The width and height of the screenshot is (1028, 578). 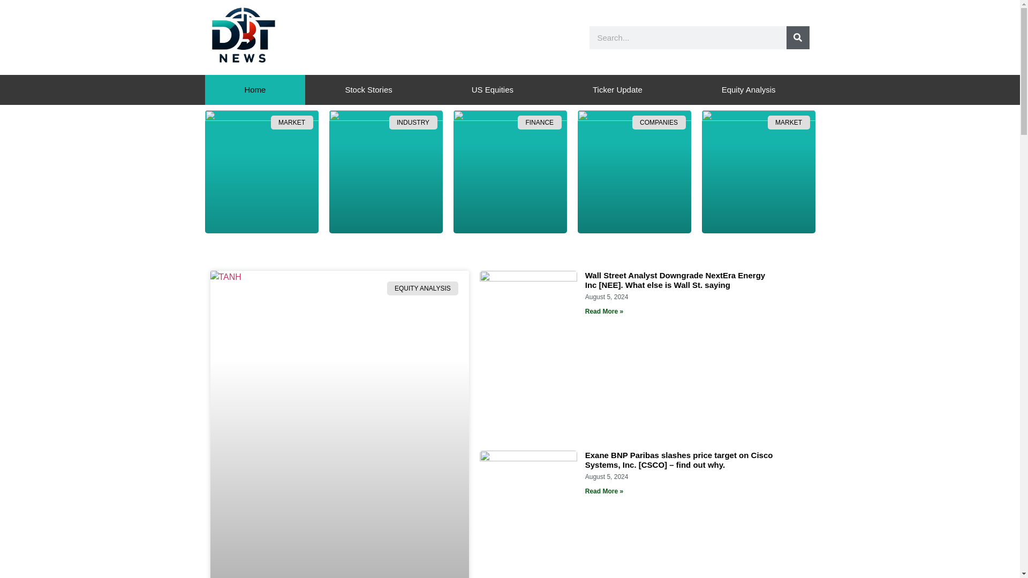 I want to click on US Equities, so click(x=492, y=90).